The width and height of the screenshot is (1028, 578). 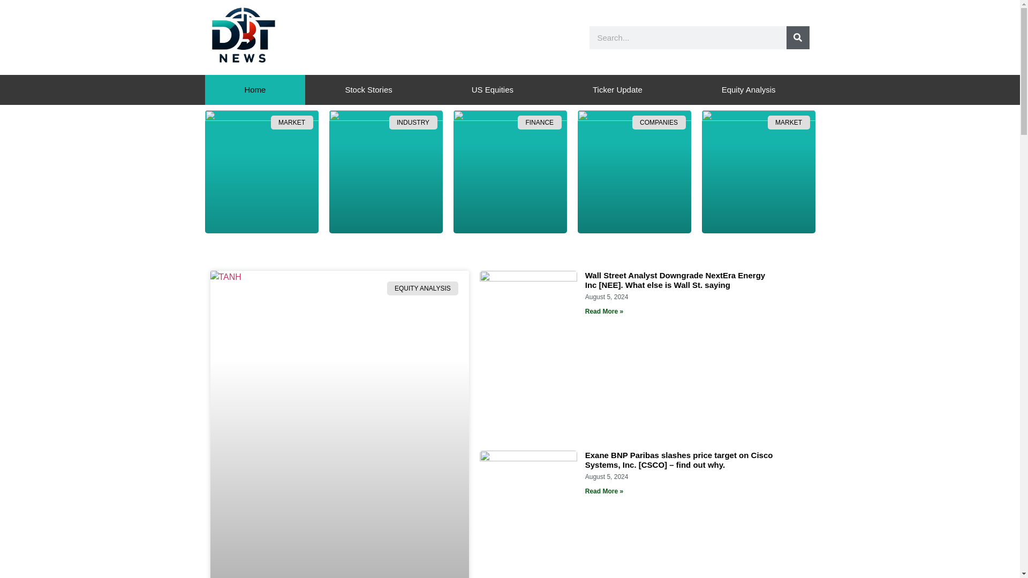 I want to click on US Equities, so click(x=492, y=90).